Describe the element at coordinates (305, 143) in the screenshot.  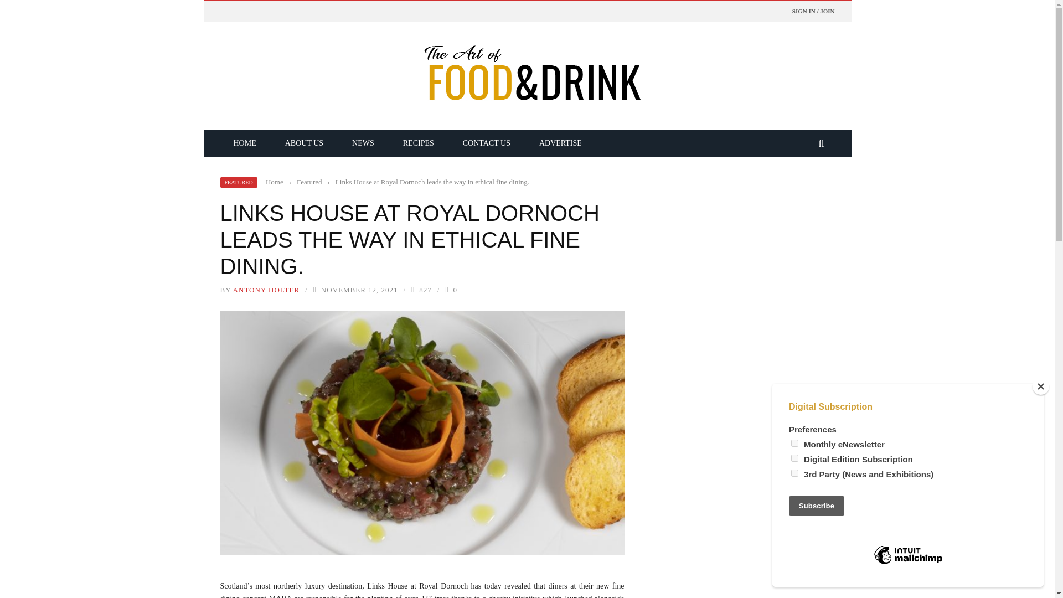
I see `ABOUT US` at that location.